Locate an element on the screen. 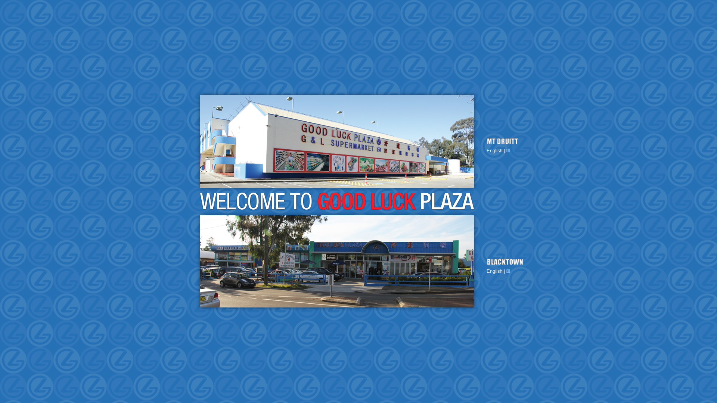  English is located at coordinates (494, 271).